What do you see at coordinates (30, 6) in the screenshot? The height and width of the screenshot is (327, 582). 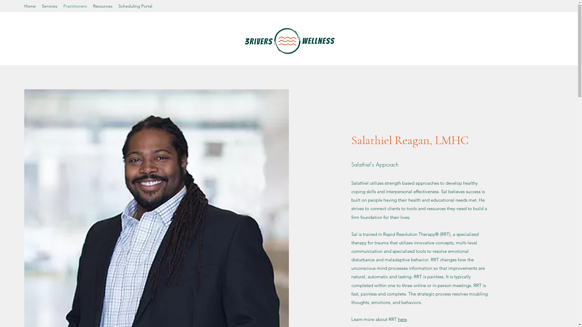 I see `Home` at bounding box center [30, 6].